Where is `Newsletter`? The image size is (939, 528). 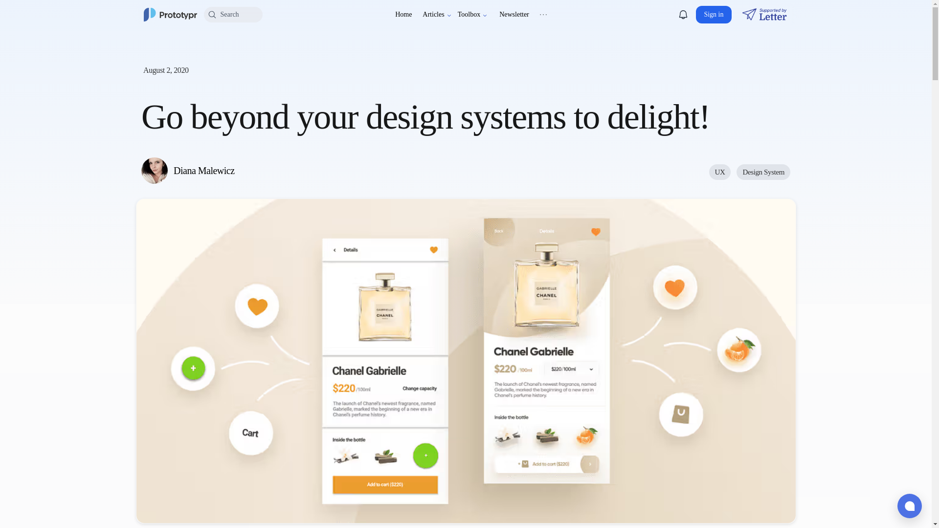 Newsletter is located at coordinates (514, 15).